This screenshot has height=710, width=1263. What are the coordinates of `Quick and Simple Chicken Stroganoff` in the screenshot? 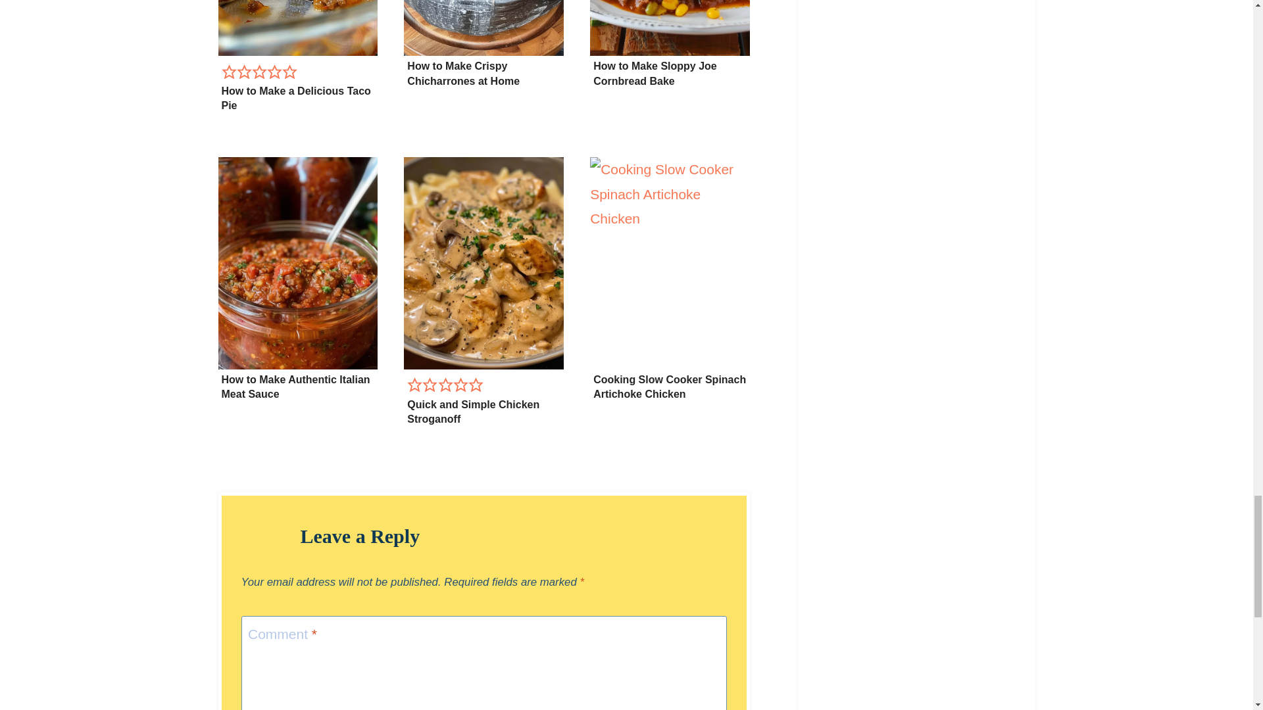 It's located at (472, 412).